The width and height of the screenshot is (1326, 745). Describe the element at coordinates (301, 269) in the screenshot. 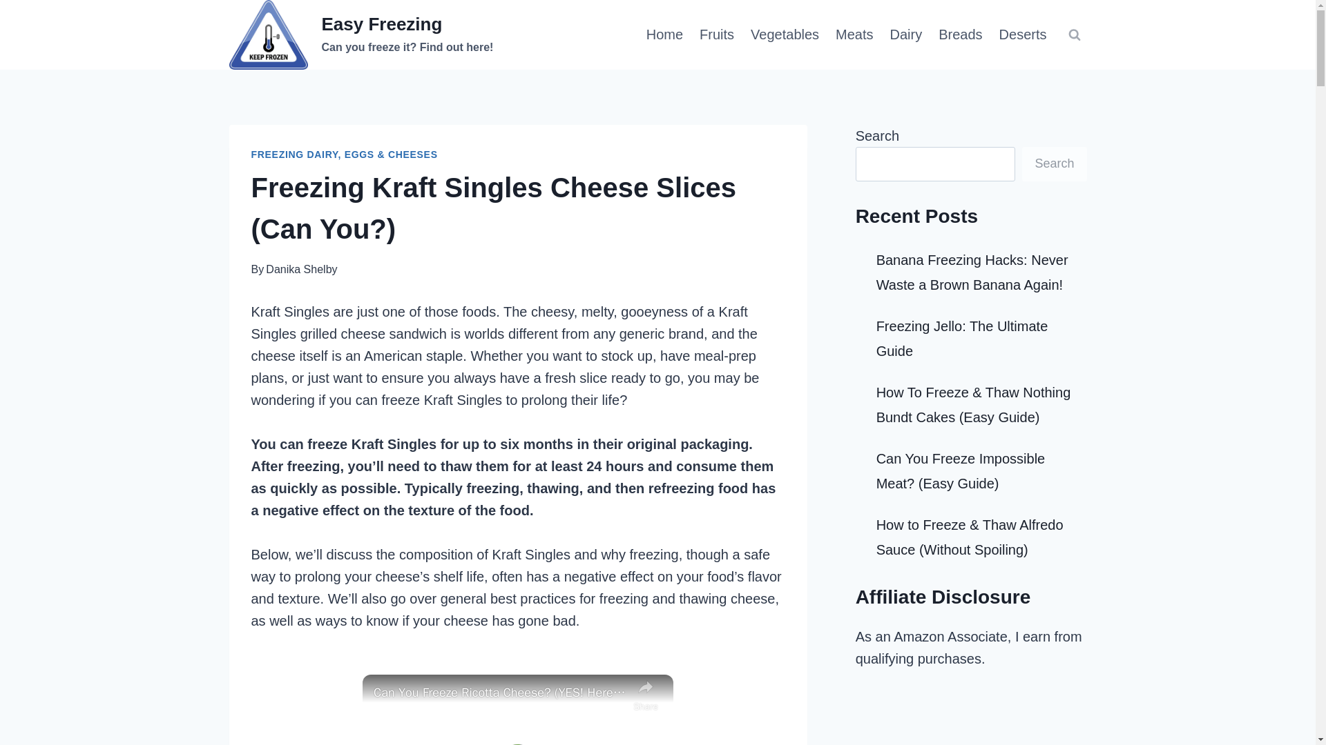

I see `Danika Shelby` at that location.